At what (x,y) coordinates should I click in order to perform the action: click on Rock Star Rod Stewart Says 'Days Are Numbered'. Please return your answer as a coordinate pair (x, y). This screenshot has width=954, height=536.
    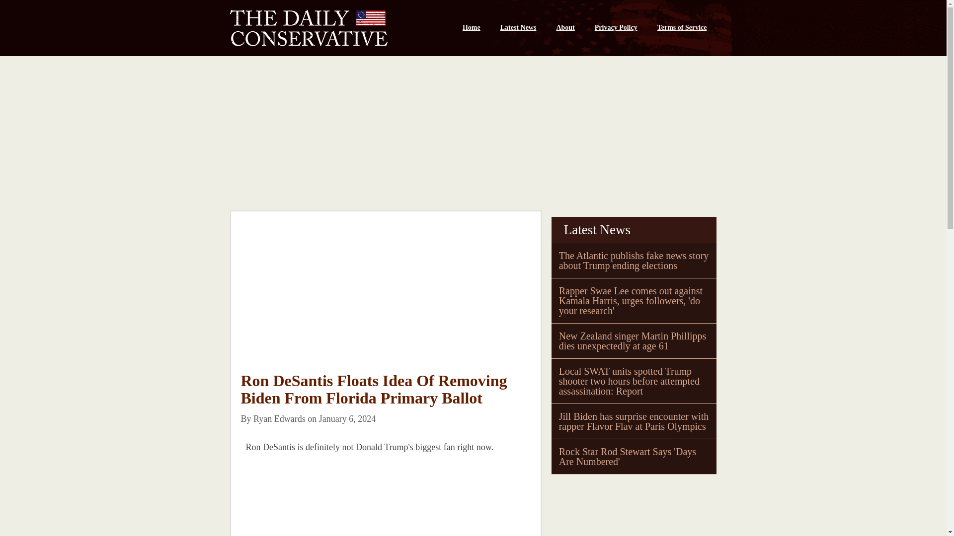
    Looking at the image, I should click on (628, 456).